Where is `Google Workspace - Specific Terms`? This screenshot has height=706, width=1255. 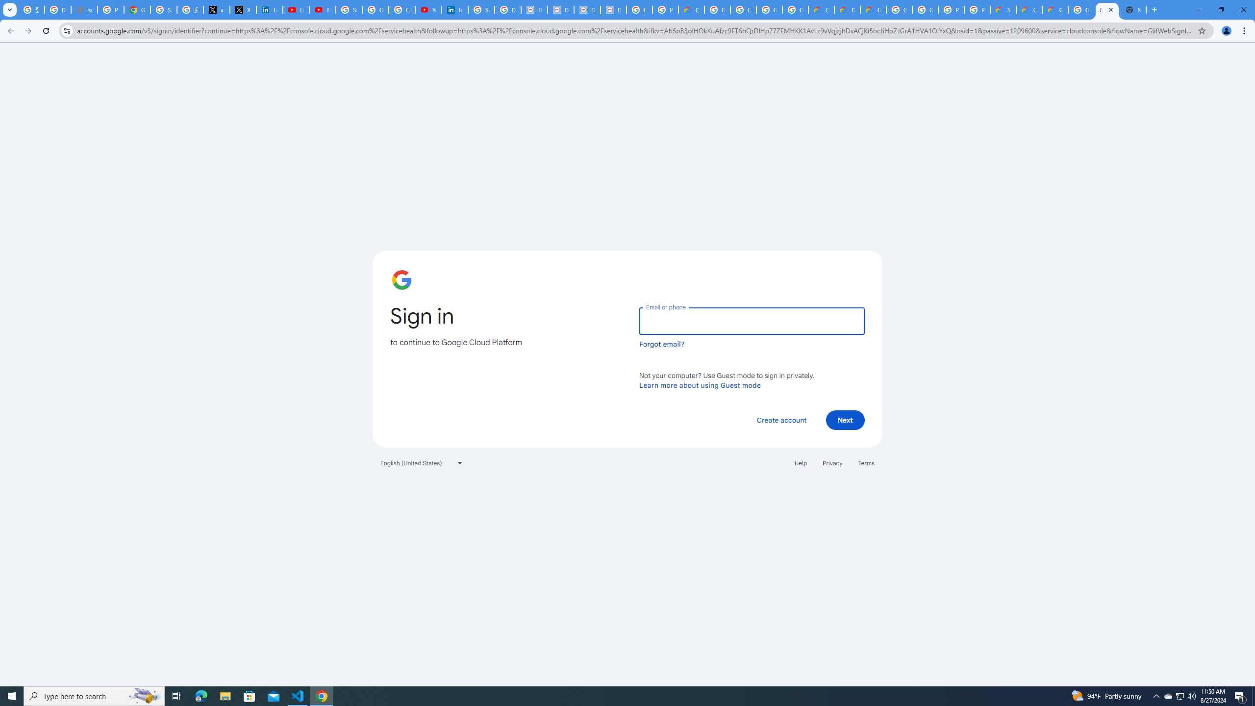
Google Workspace - Specific Terms is located at coordinates (769, 10).